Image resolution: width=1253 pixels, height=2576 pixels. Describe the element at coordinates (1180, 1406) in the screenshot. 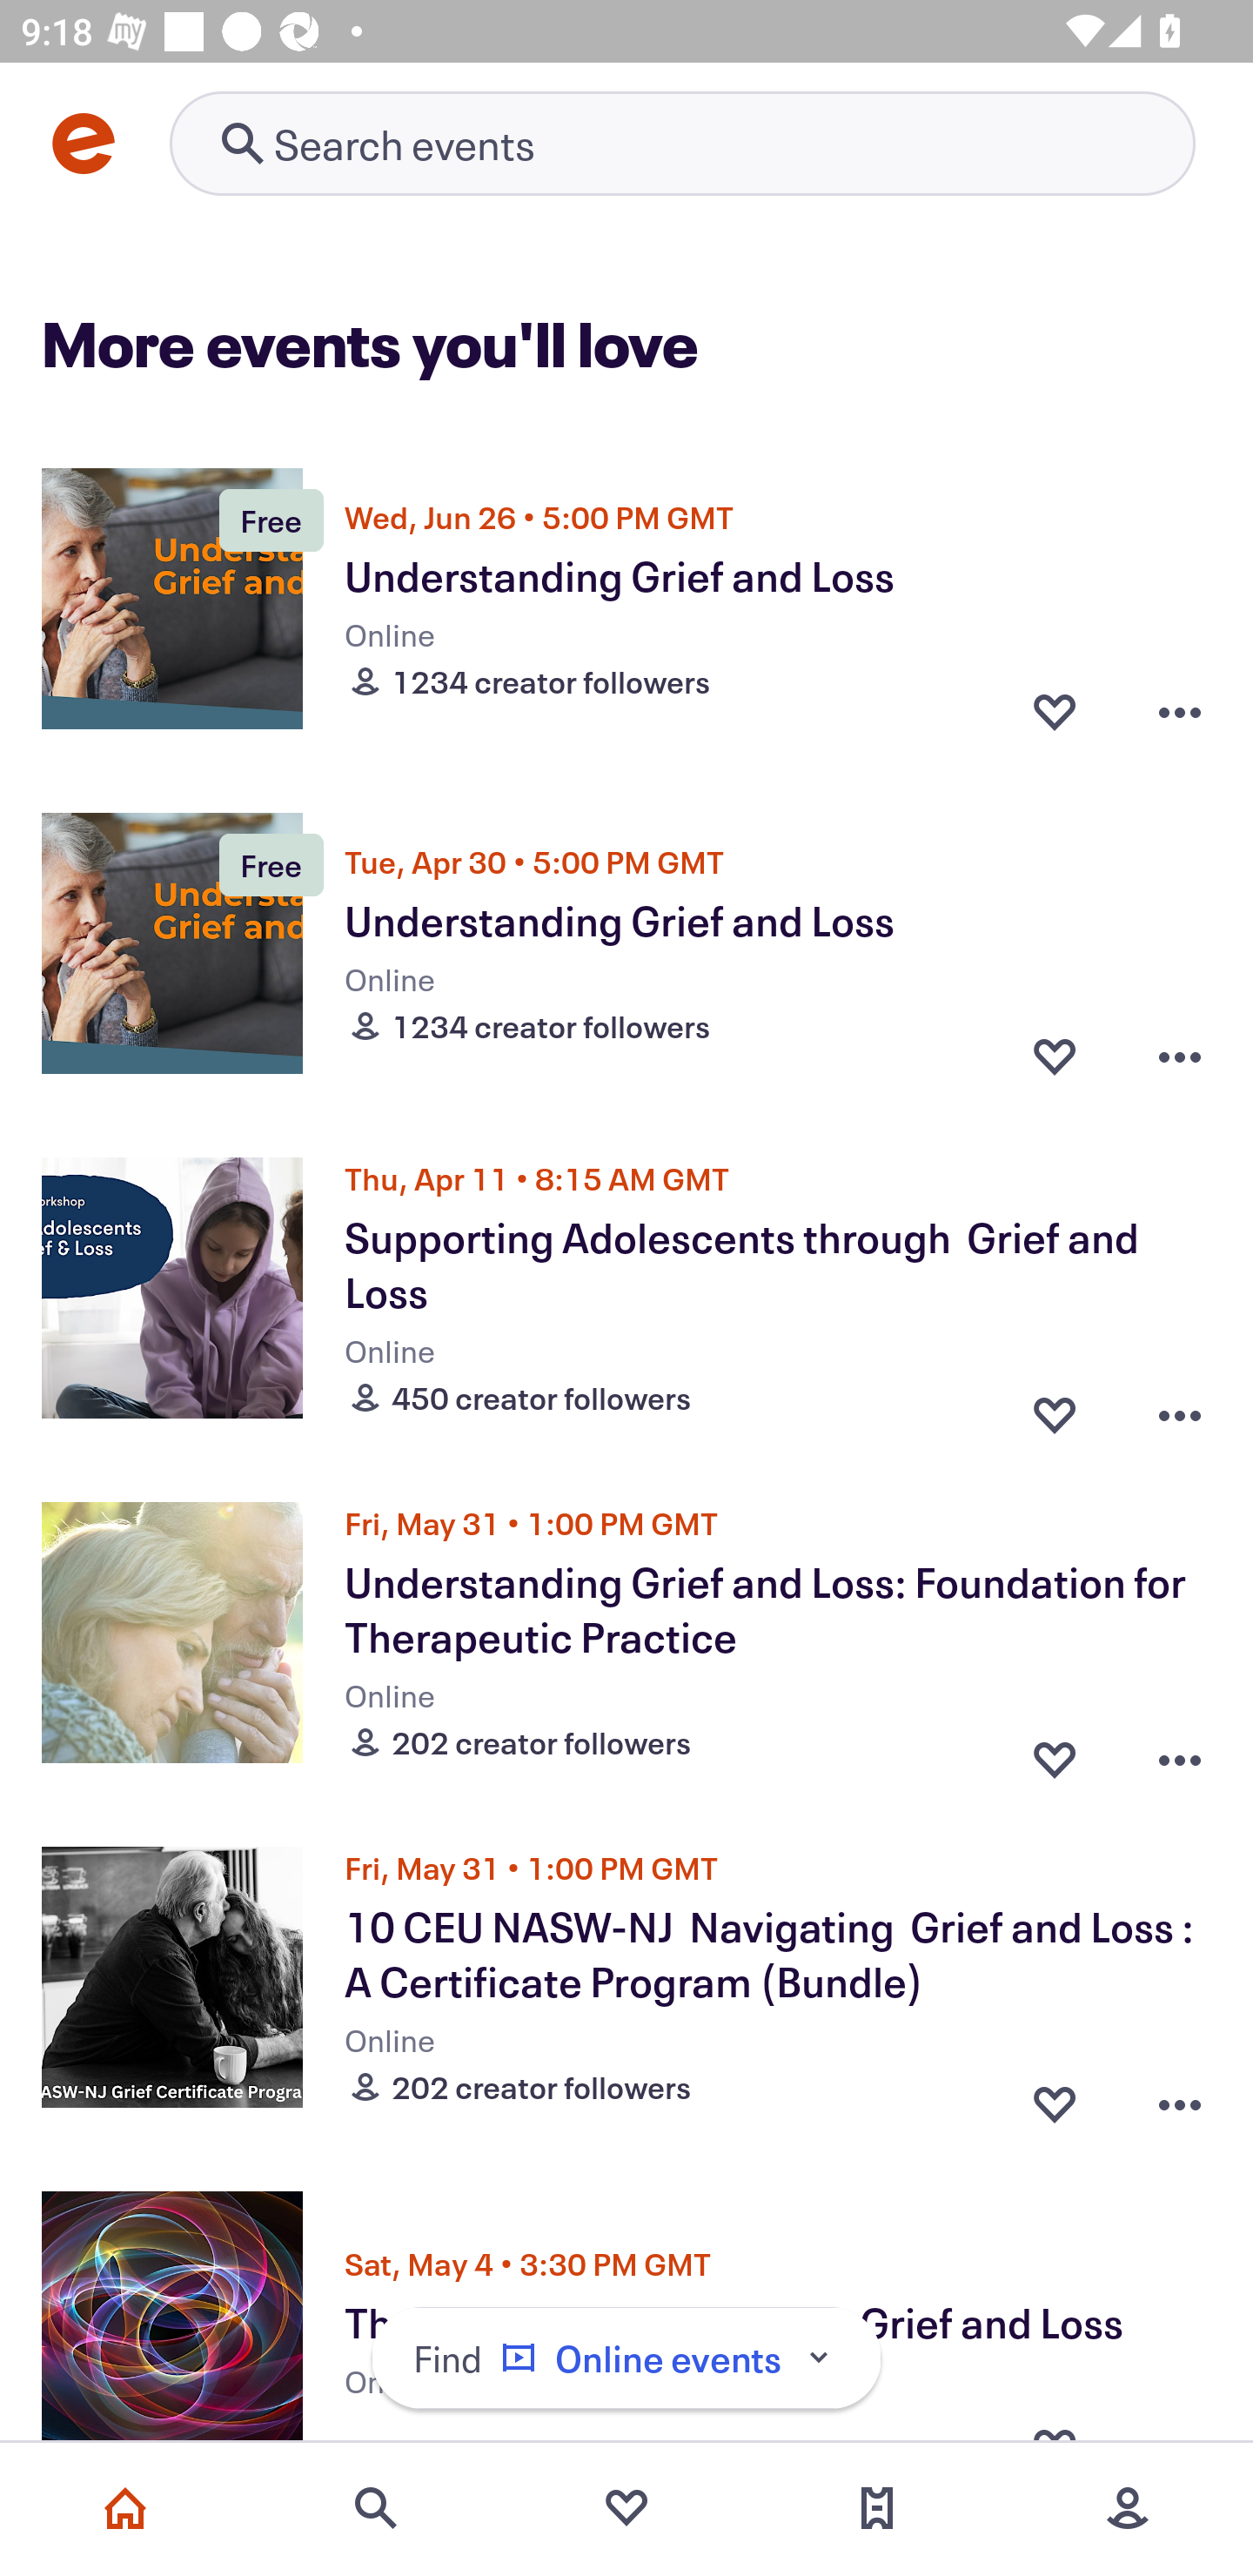

I see `Overflow menu button` at that location.